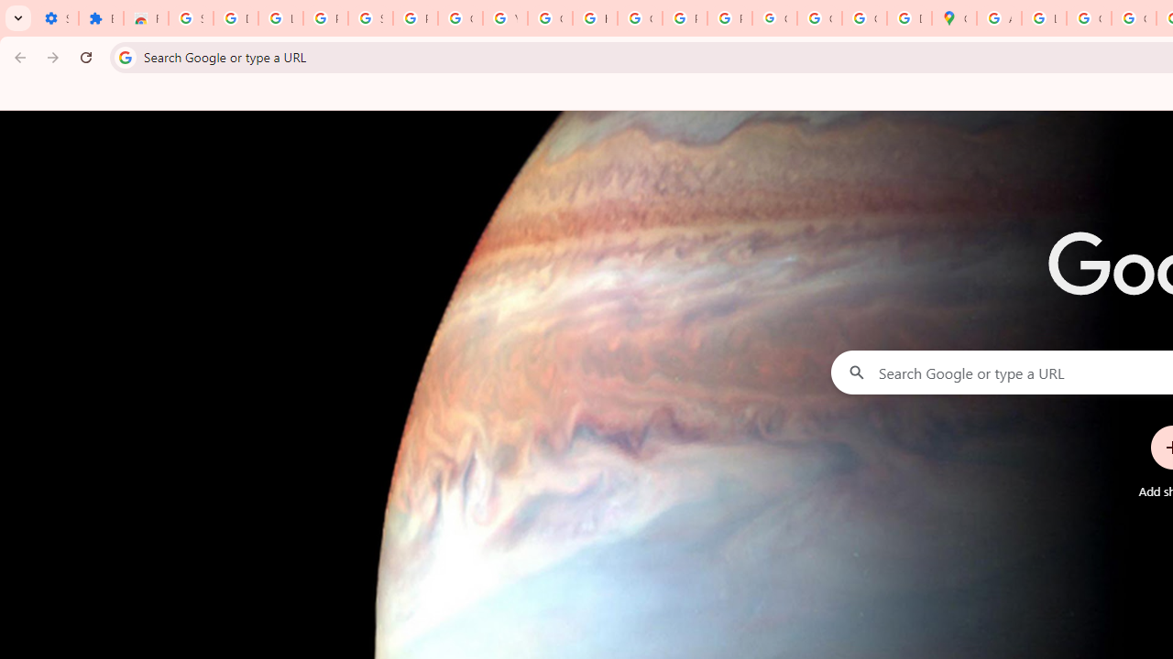  I want to click on Sign in - Google Accounts, so click(191, 18).